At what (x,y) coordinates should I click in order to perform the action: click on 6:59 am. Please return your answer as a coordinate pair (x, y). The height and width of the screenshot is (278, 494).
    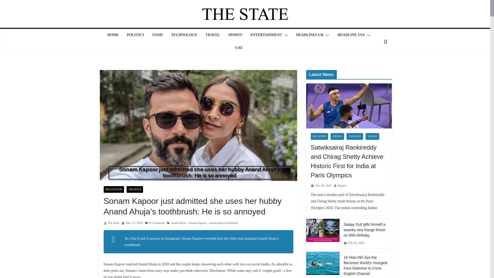
    Looking at the image, I should click on (132, 223).